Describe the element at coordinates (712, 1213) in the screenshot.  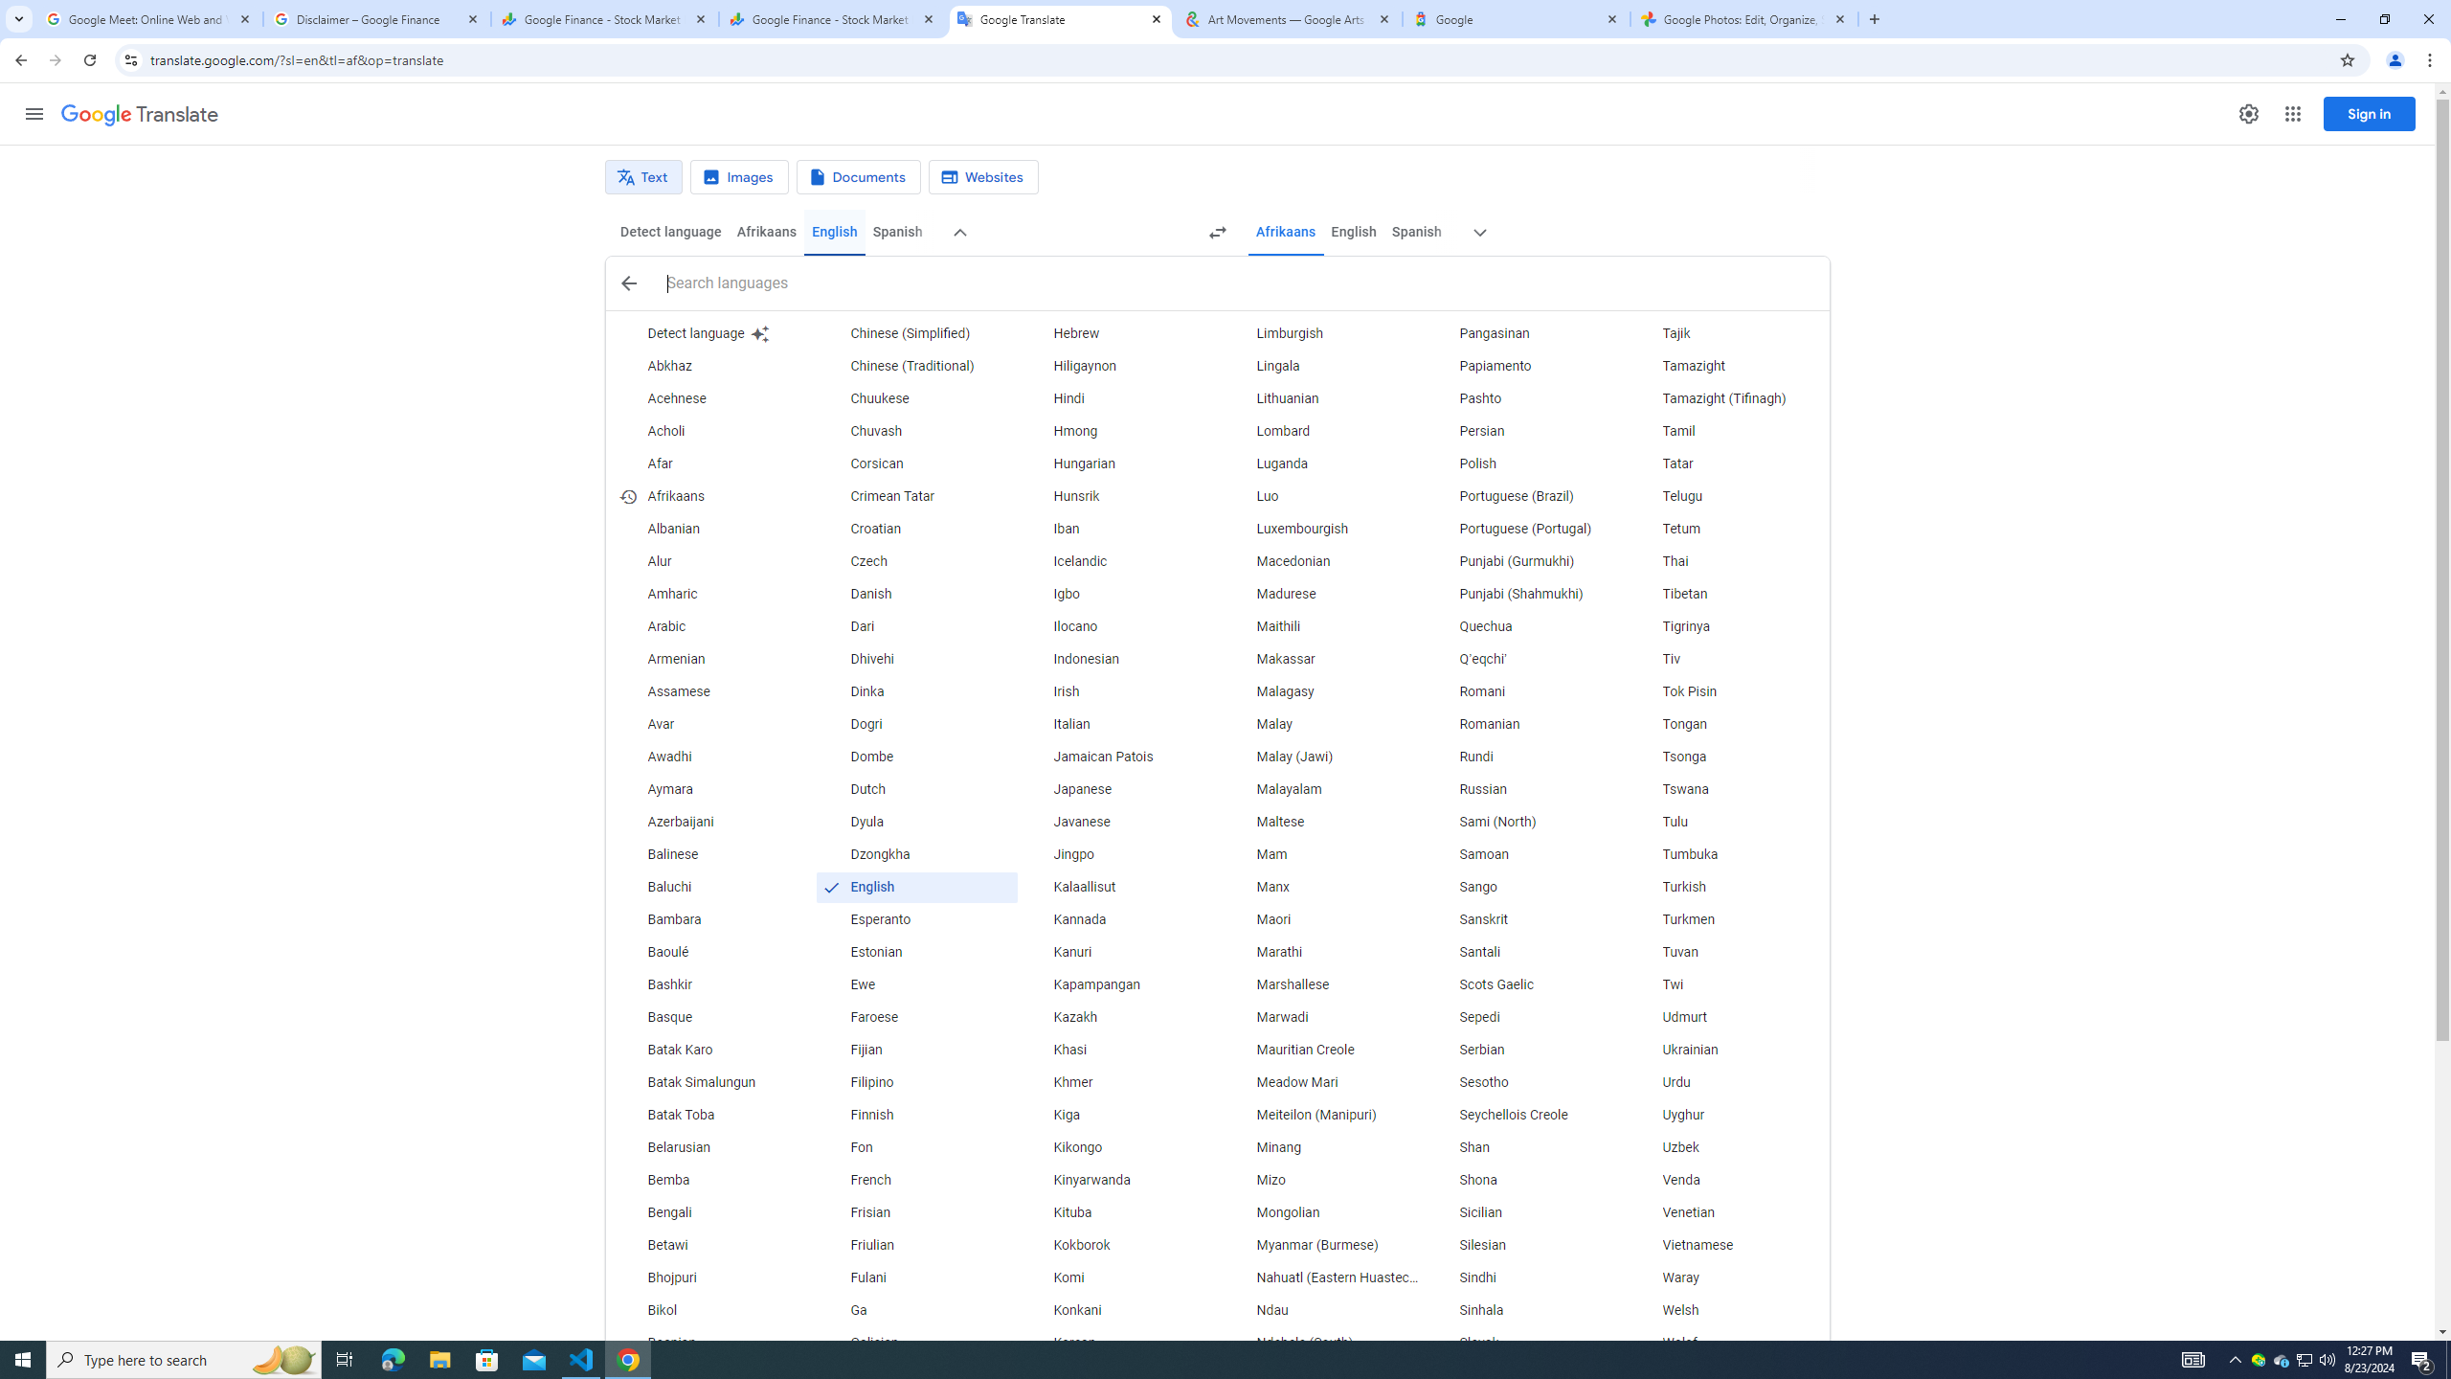
I see `Bengali` at that location.